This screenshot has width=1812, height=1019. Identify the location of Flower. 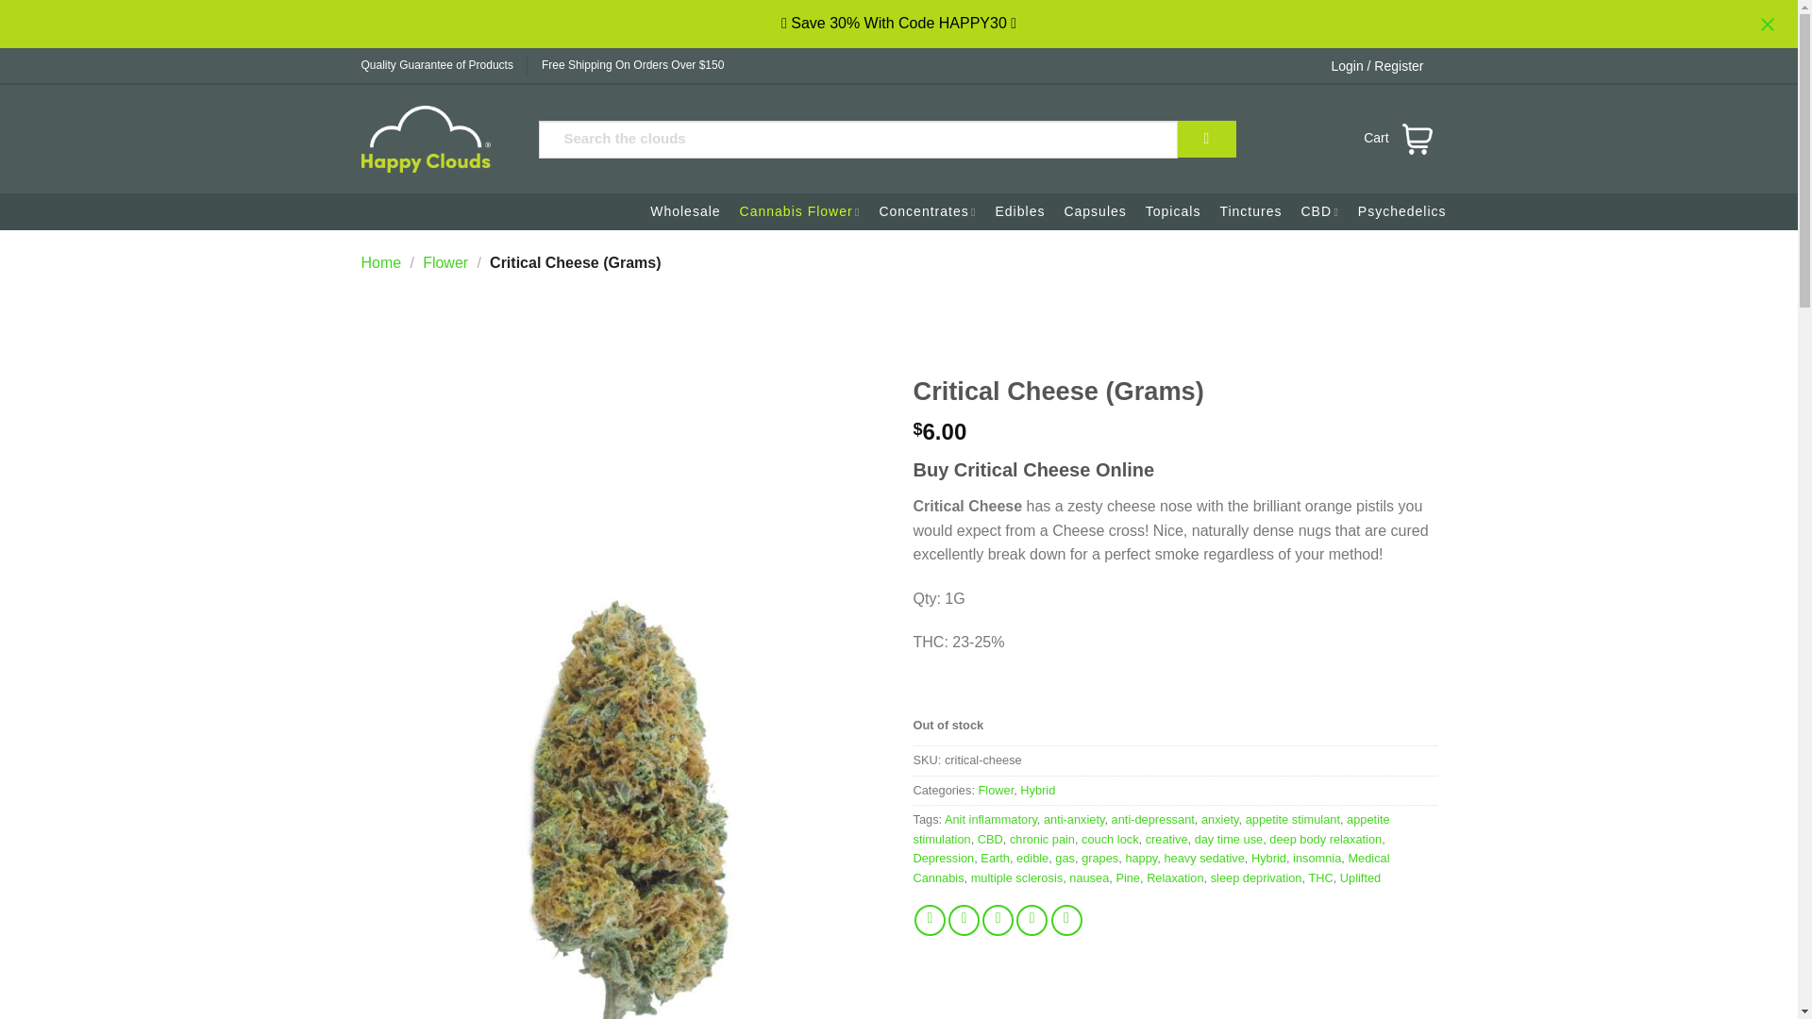
(445, 262).